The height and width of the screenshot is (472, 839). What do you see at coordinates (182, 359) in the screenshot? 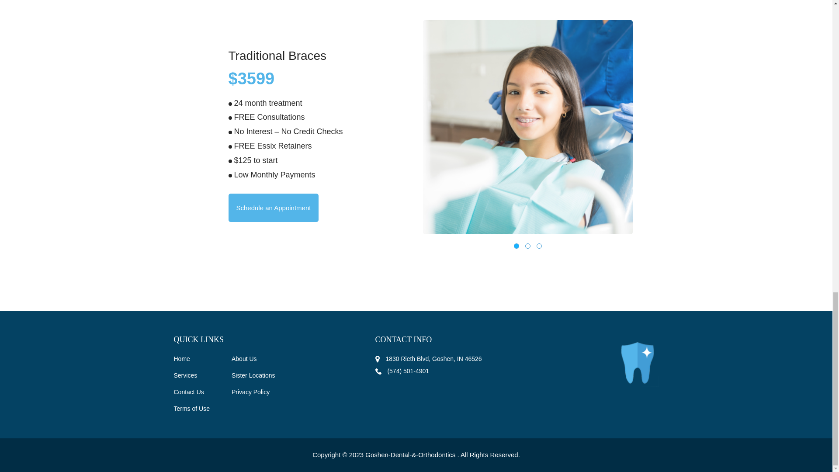
I see `Home` at bounding box center [182, 359].